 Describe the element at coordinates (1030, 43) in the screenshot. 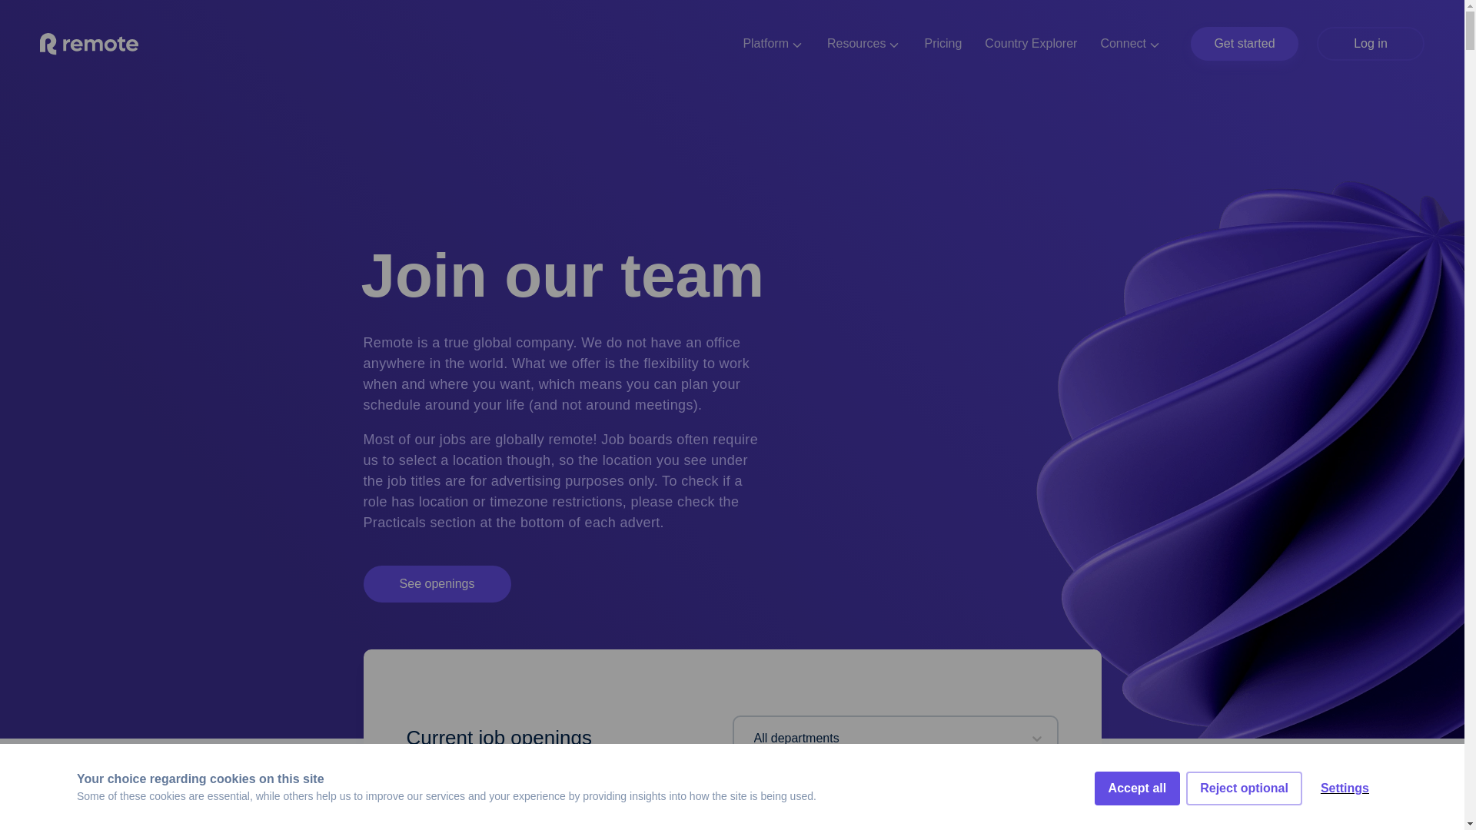

I see `Country Explorer` at that location.